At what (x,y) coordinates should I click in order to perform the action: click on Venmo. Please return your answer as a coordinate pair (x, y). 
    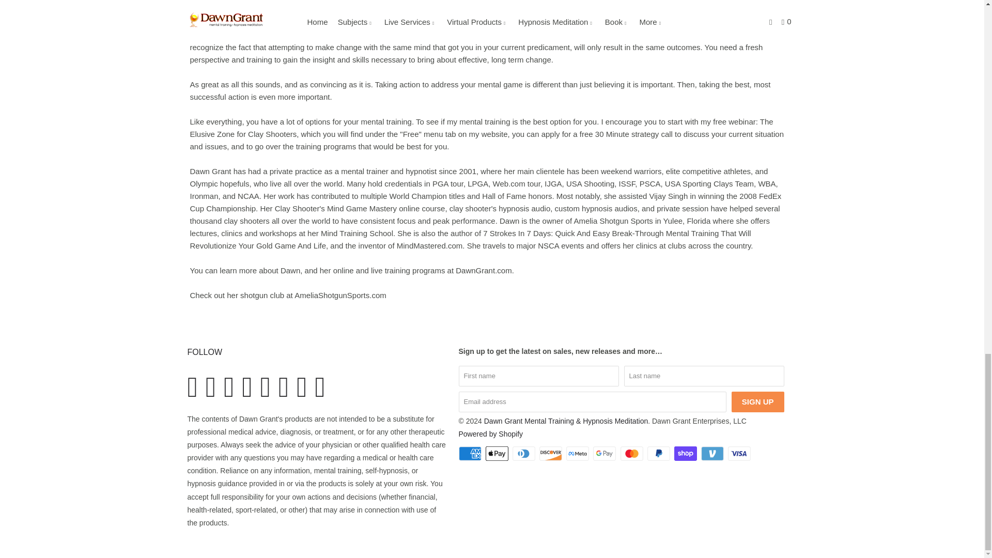
    Looking at the image, I should click on (714, 454).